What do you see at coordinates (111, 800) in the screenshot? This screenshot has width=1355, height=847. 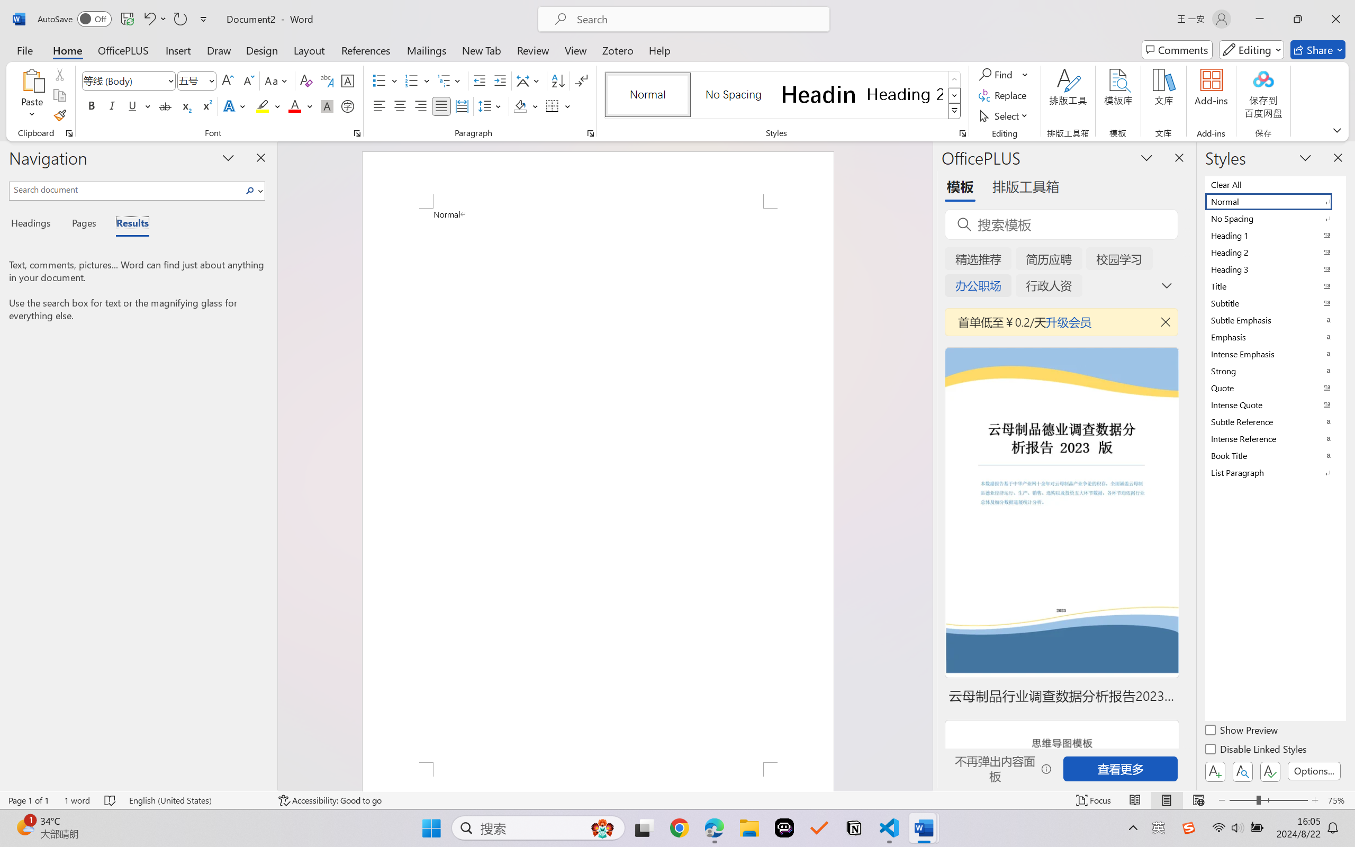 I see `Spelling and Grammar Check No Errors` at bounding box center [111, 800].